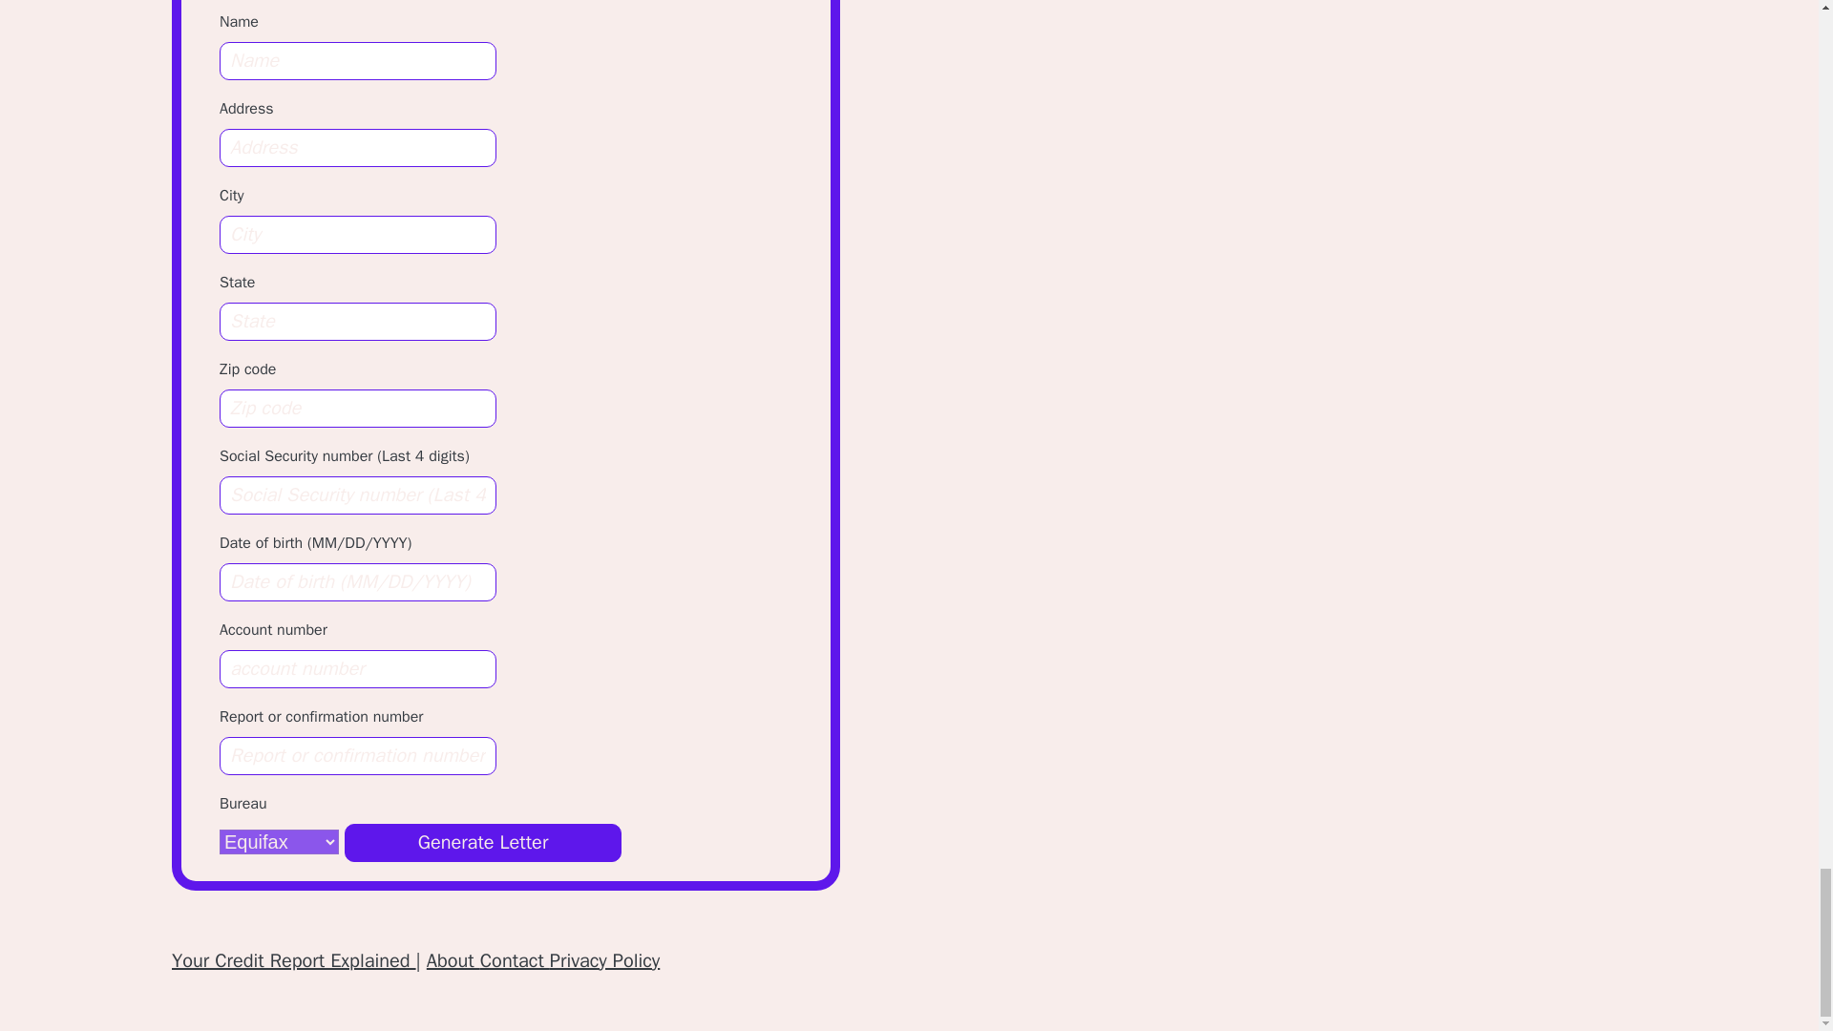  I want to click on Generate Letter, so click(482, 842).